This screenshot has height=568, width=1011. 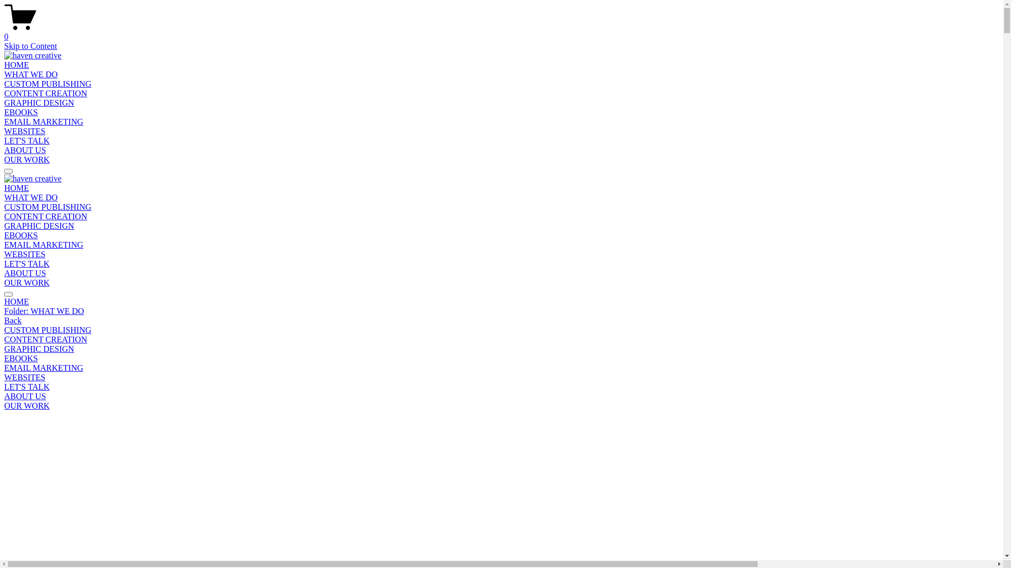 What do you see at coordinates (501, 397) in the screenshot?
I see `ABOUT US` at bounding box center [501, 397].